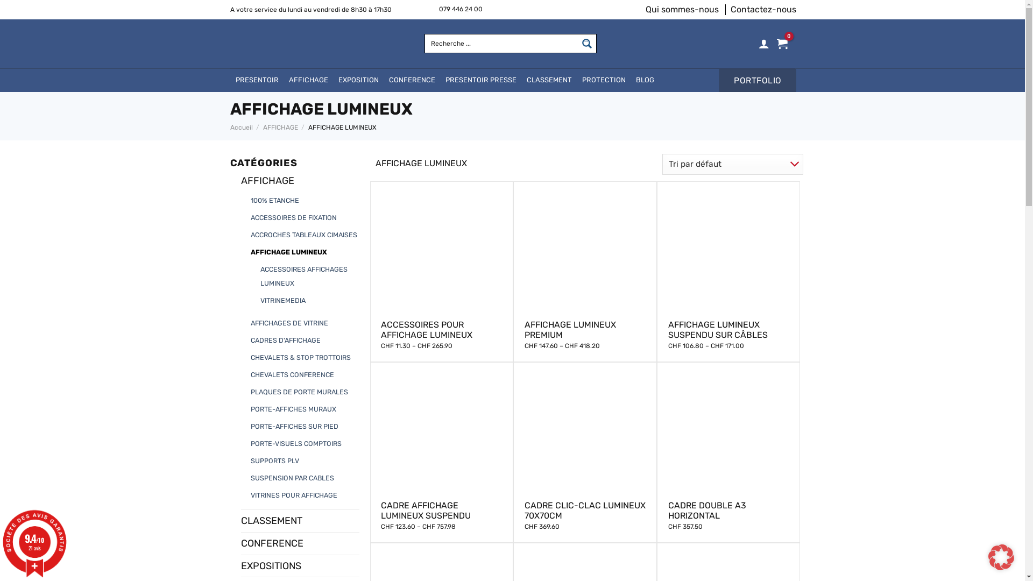 The width and height of the screenshot is (1033, 581). Describe the element at coordinates (357, 81) in the screenshot. I see `EXPOSITION` at that location.